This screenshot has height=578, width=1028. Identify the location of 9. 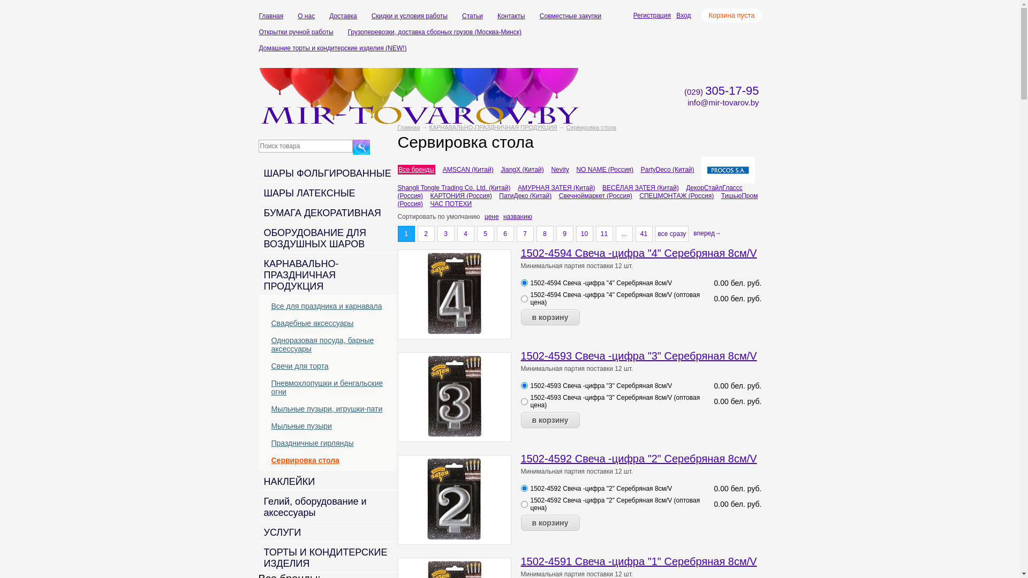
(564, 234).